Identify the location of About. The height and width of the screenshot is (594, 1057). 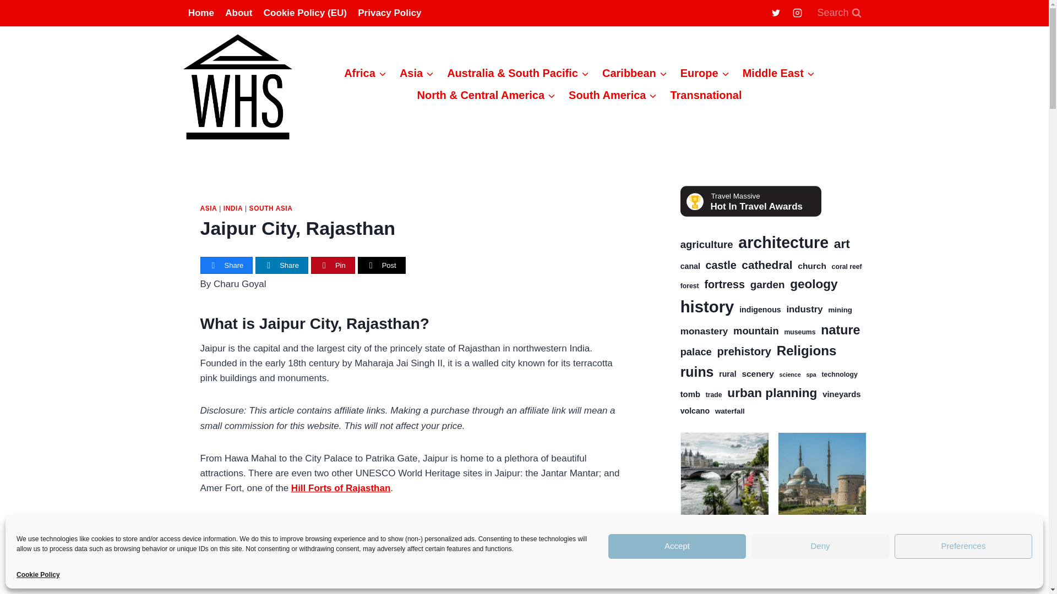
(239, 13).